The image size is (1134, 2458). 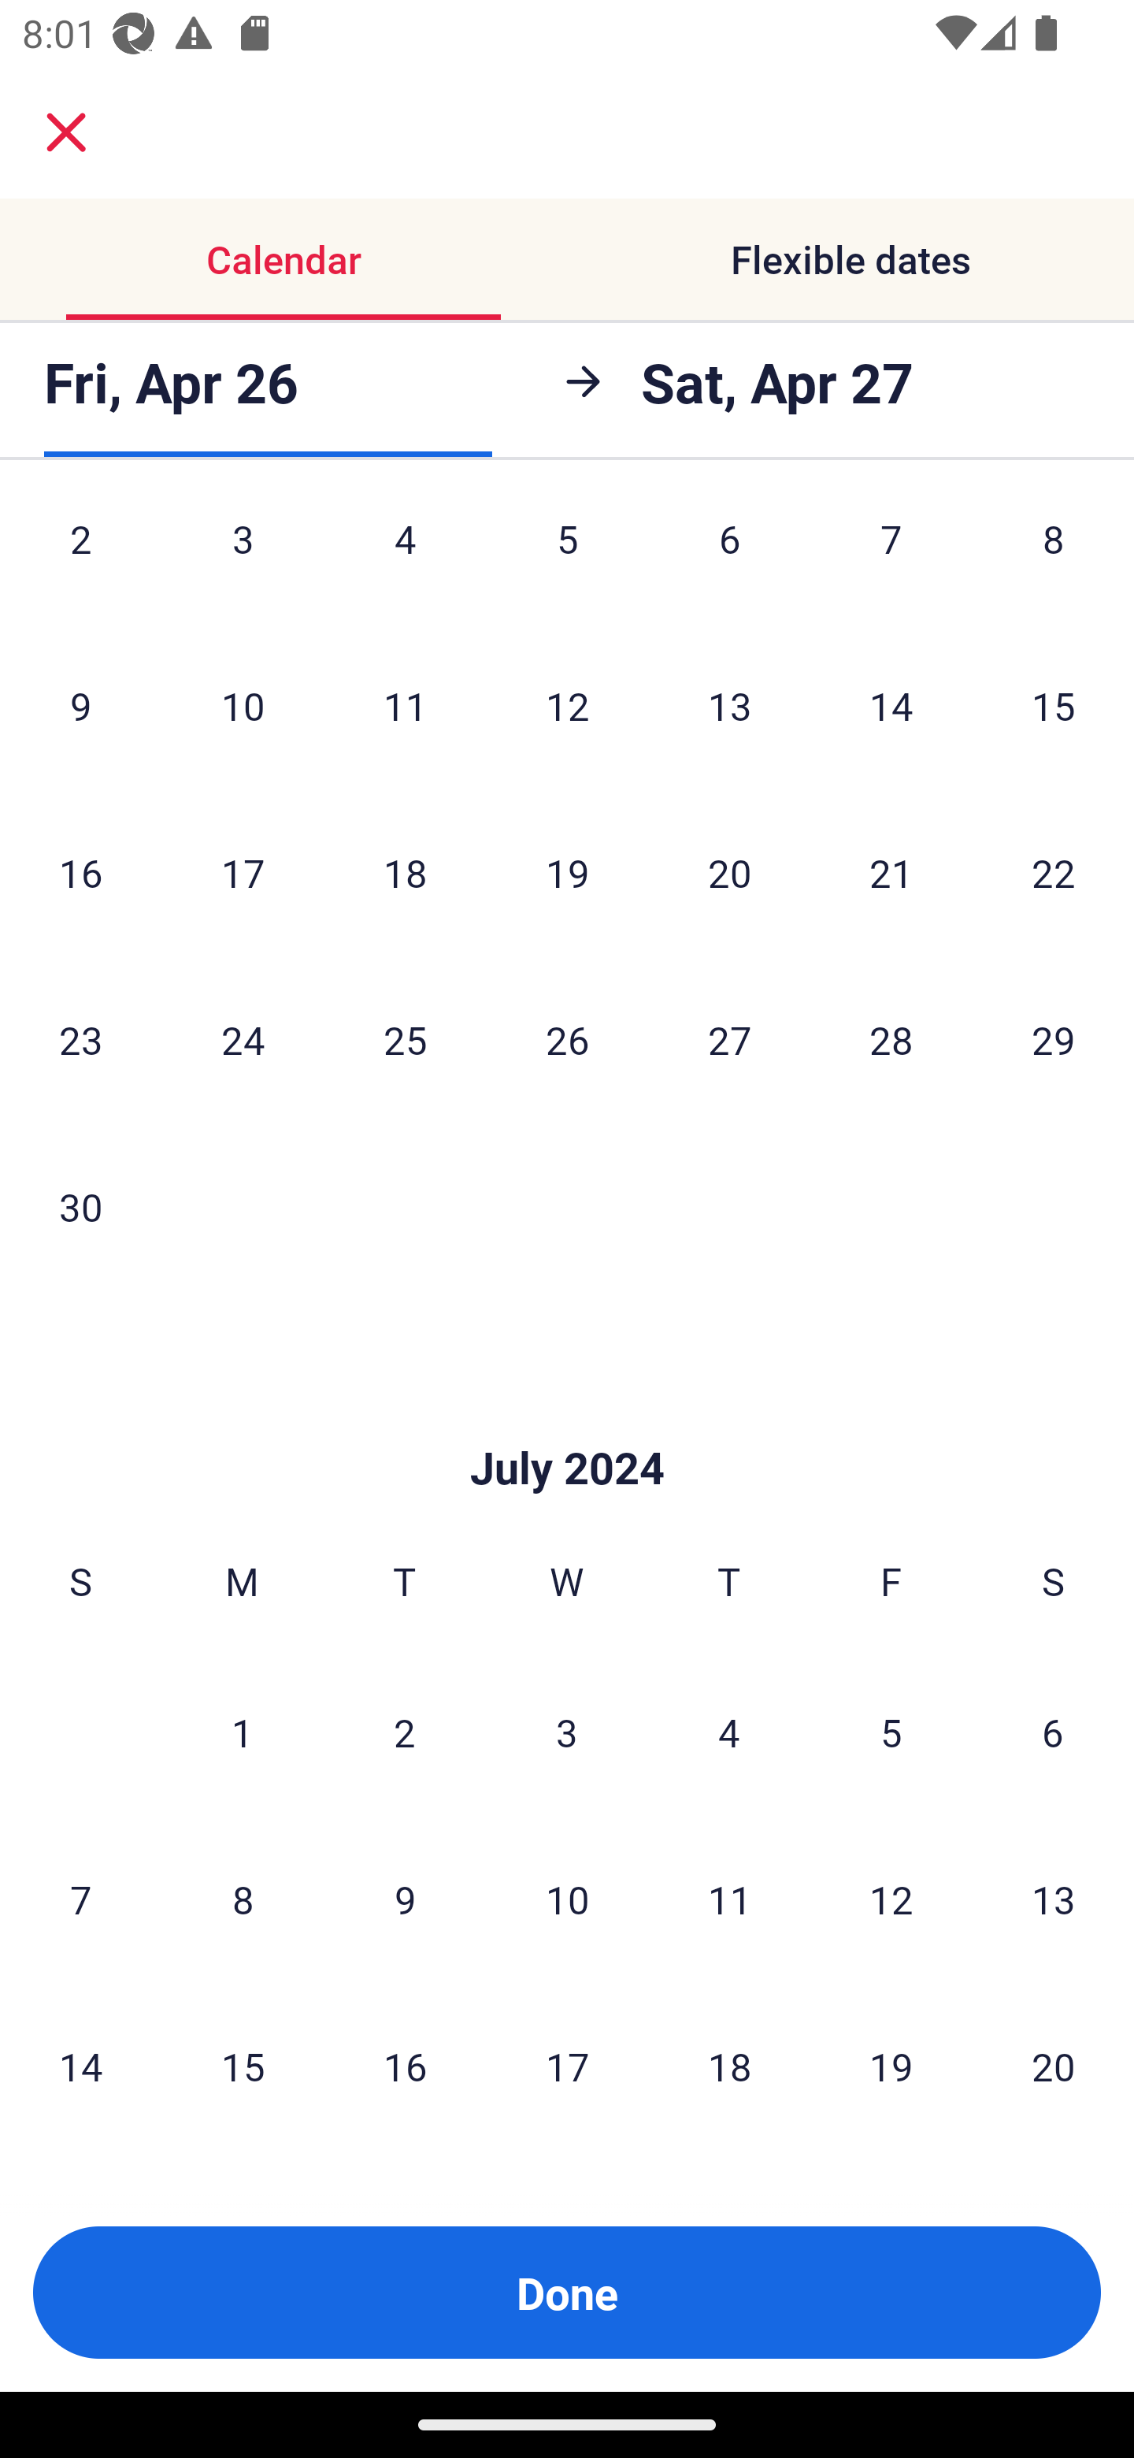 What do you see at coordinates (729, 2066) in the screenshot?
I see `18 Thursday, July 18, 2024` at bounding box center [729, 2066].